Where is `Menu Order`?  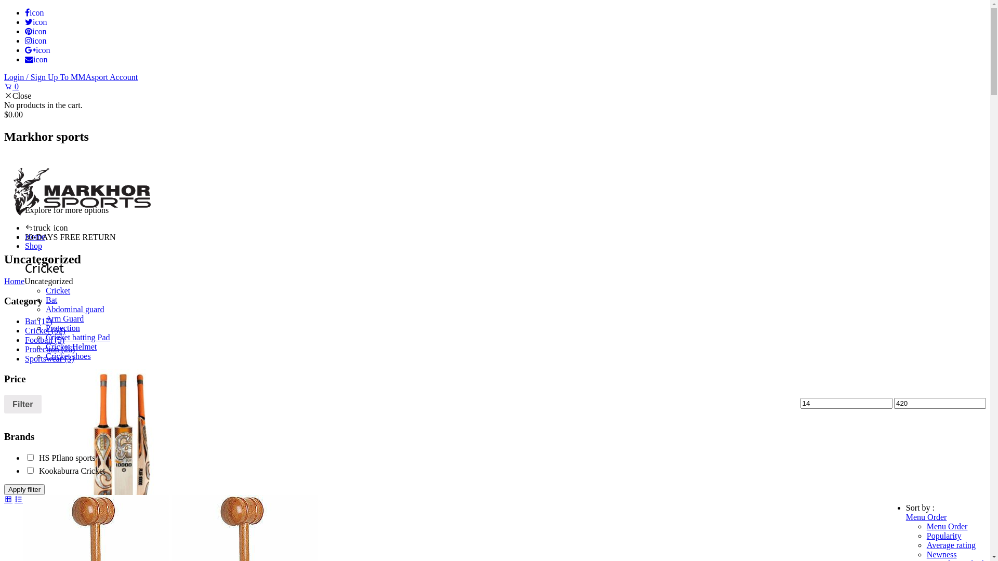
Menu Order is located at coordinates (947, 527).